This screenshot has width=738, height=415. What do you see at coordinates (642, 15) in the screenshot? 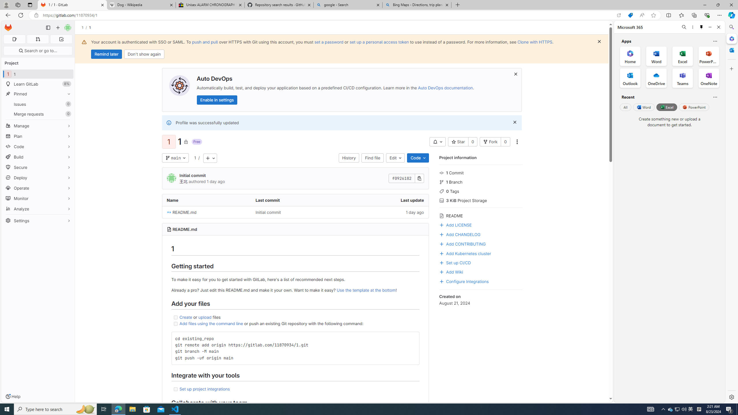
I see `Read aloud this page (Ctrl+Shift+U)` at bounding box center [642, 15].